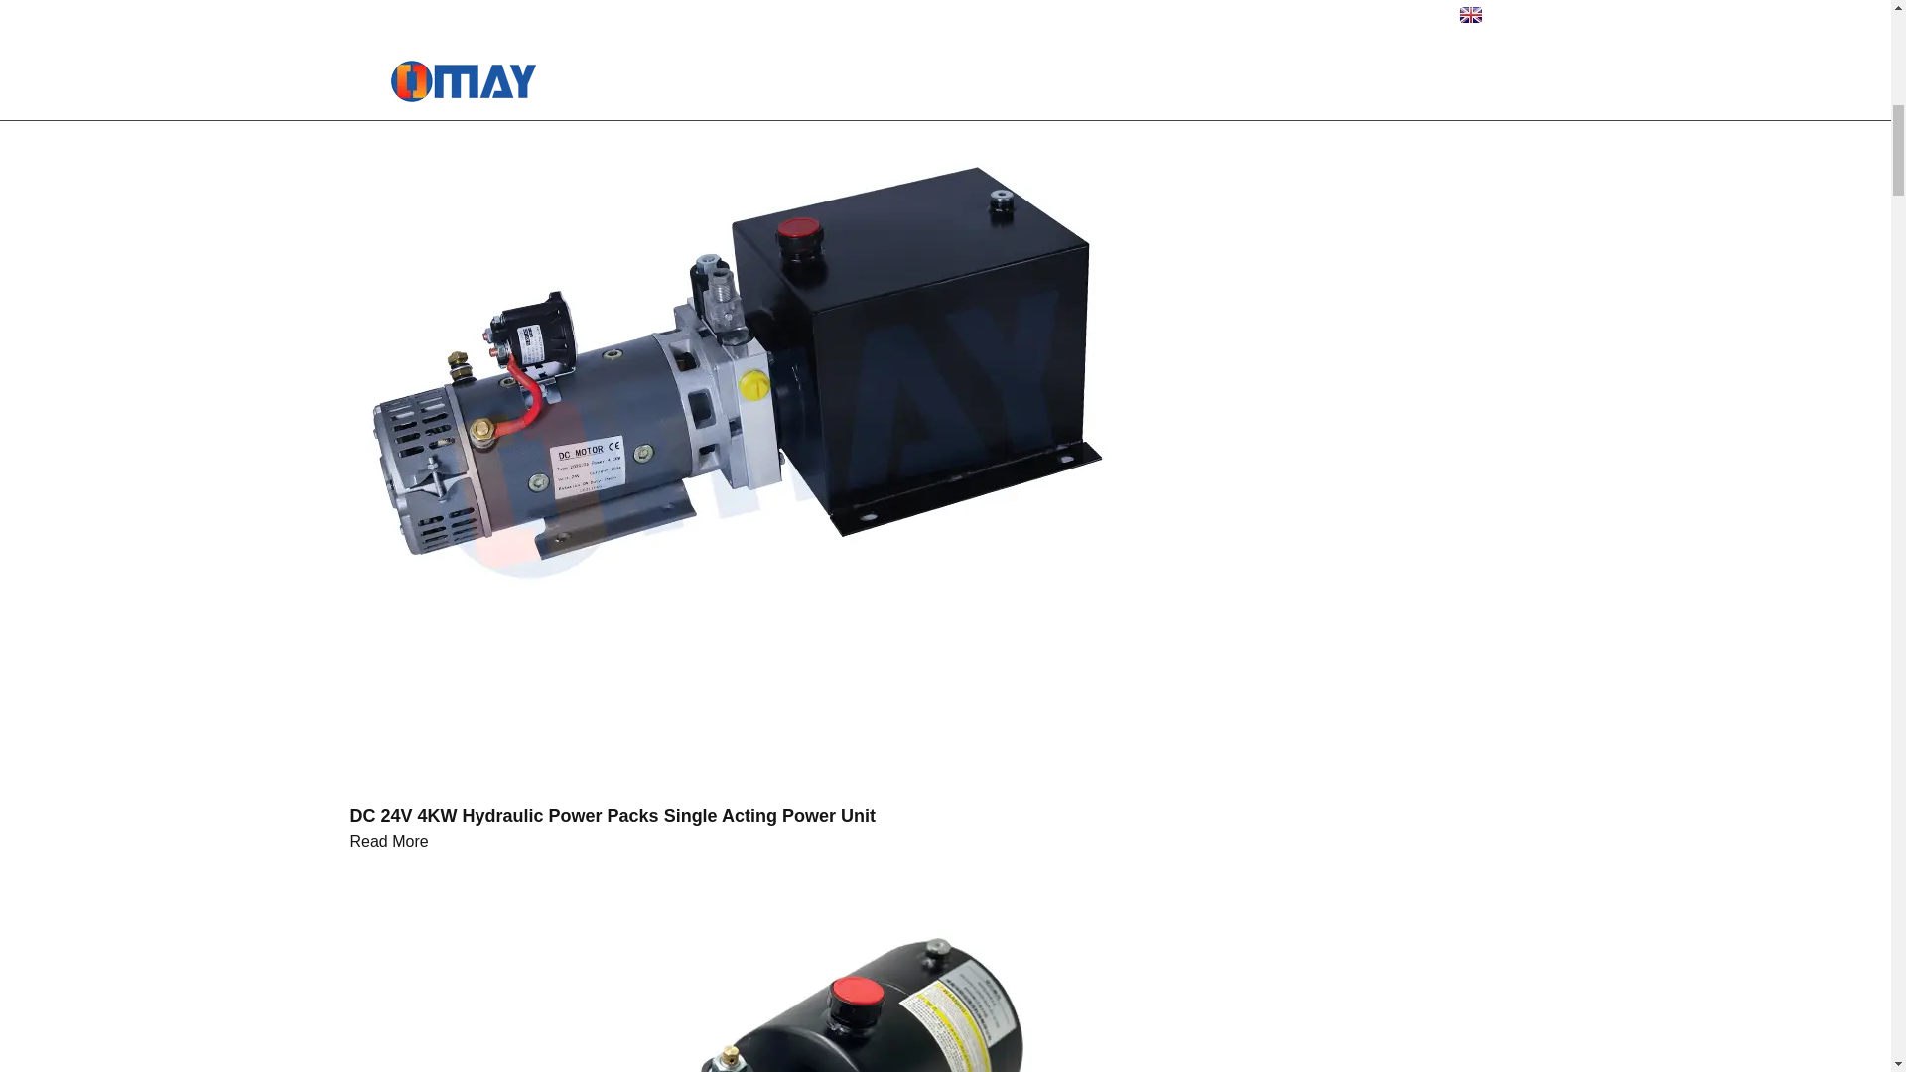 Image resolution: width=1906 pixels, height=1072 pixels. What do you see at coordinates (747, 389) in the screenshot?
I see `DC 24V 4KW Hydraulic Power Packs Single Acting Power Unit` at bounding box center [747, 389].